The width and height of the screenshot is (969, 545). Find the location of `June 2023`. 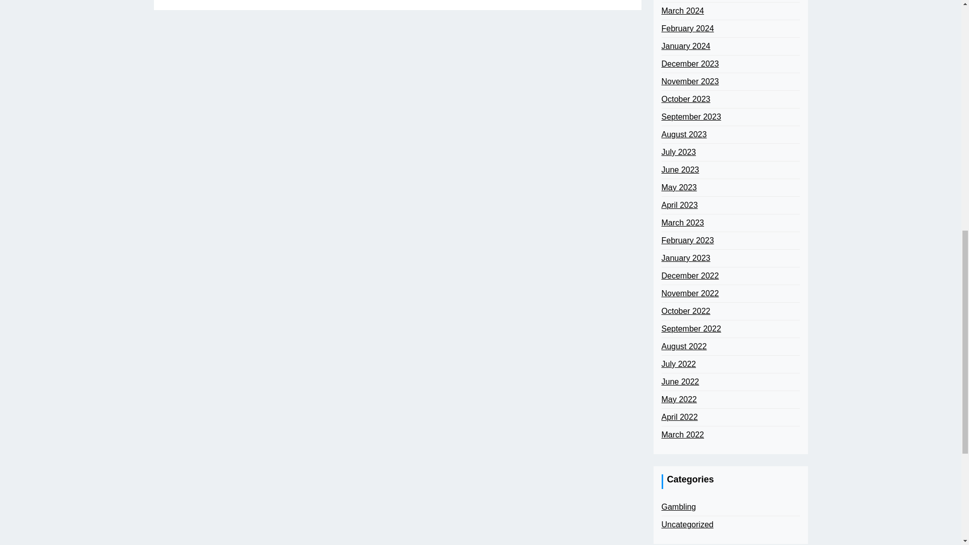

June 2023 is located at coordinates (679, 170).